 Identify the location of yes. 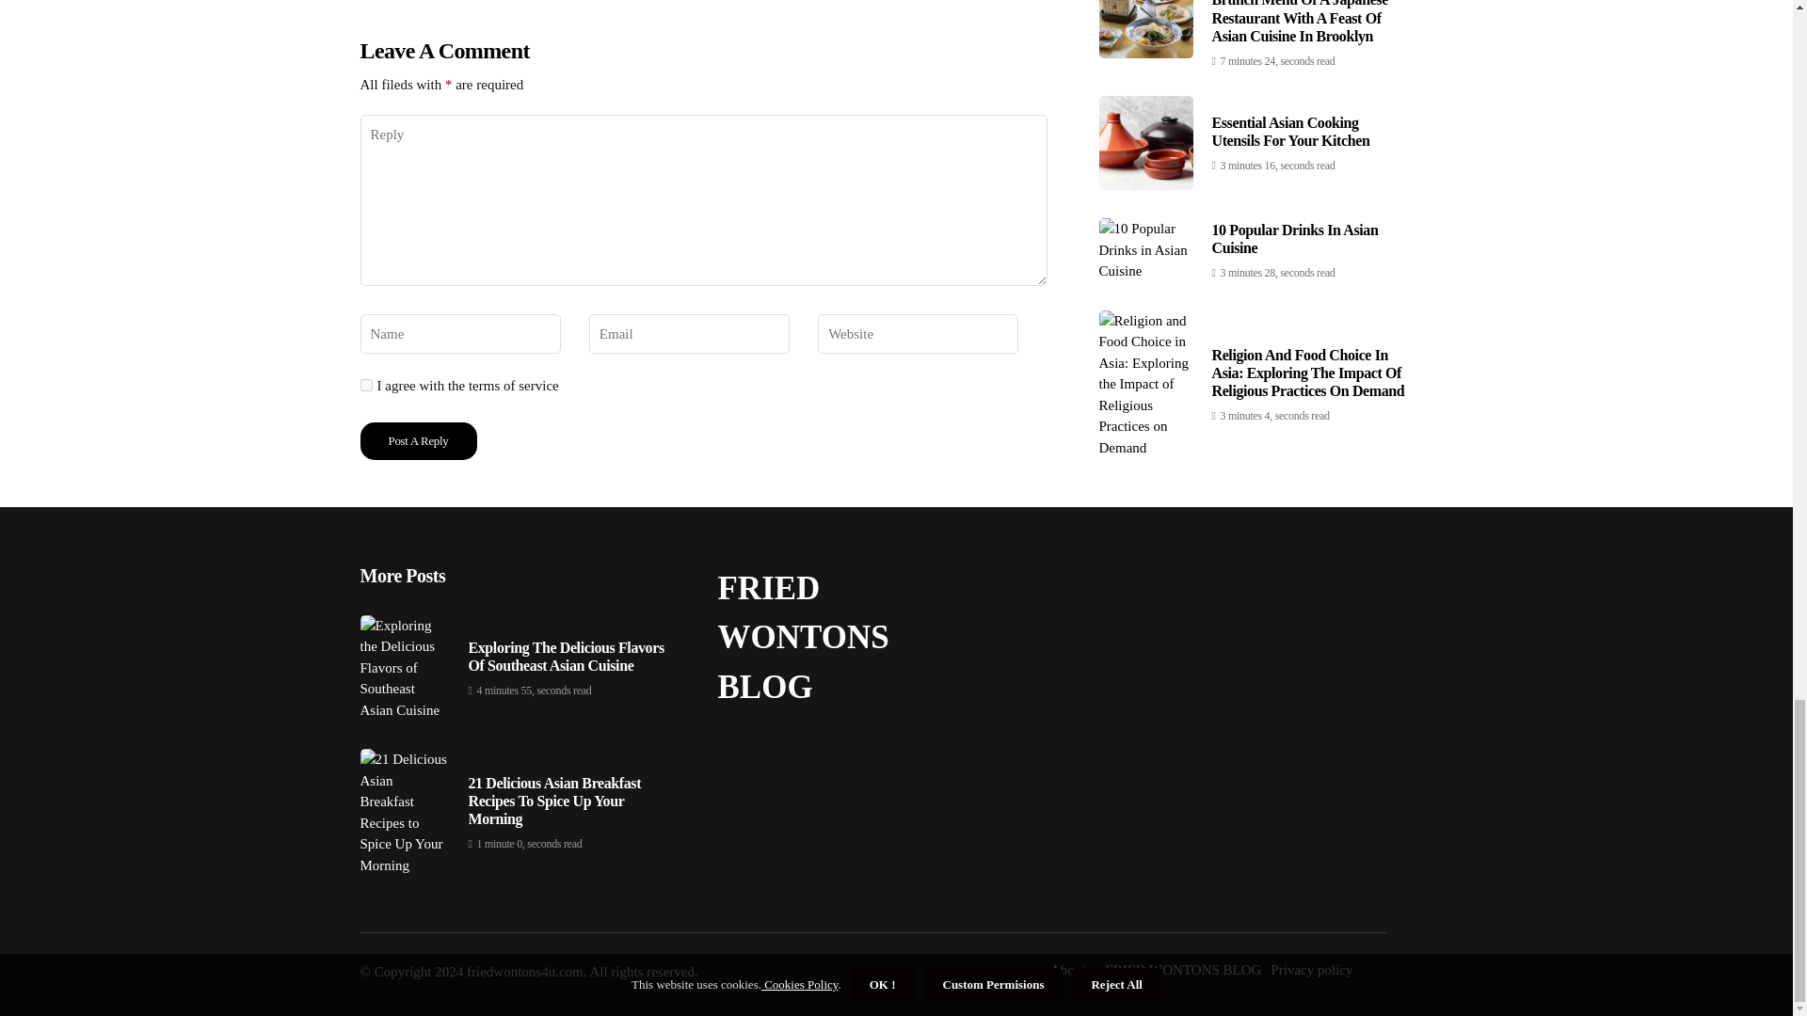
(365, 384).